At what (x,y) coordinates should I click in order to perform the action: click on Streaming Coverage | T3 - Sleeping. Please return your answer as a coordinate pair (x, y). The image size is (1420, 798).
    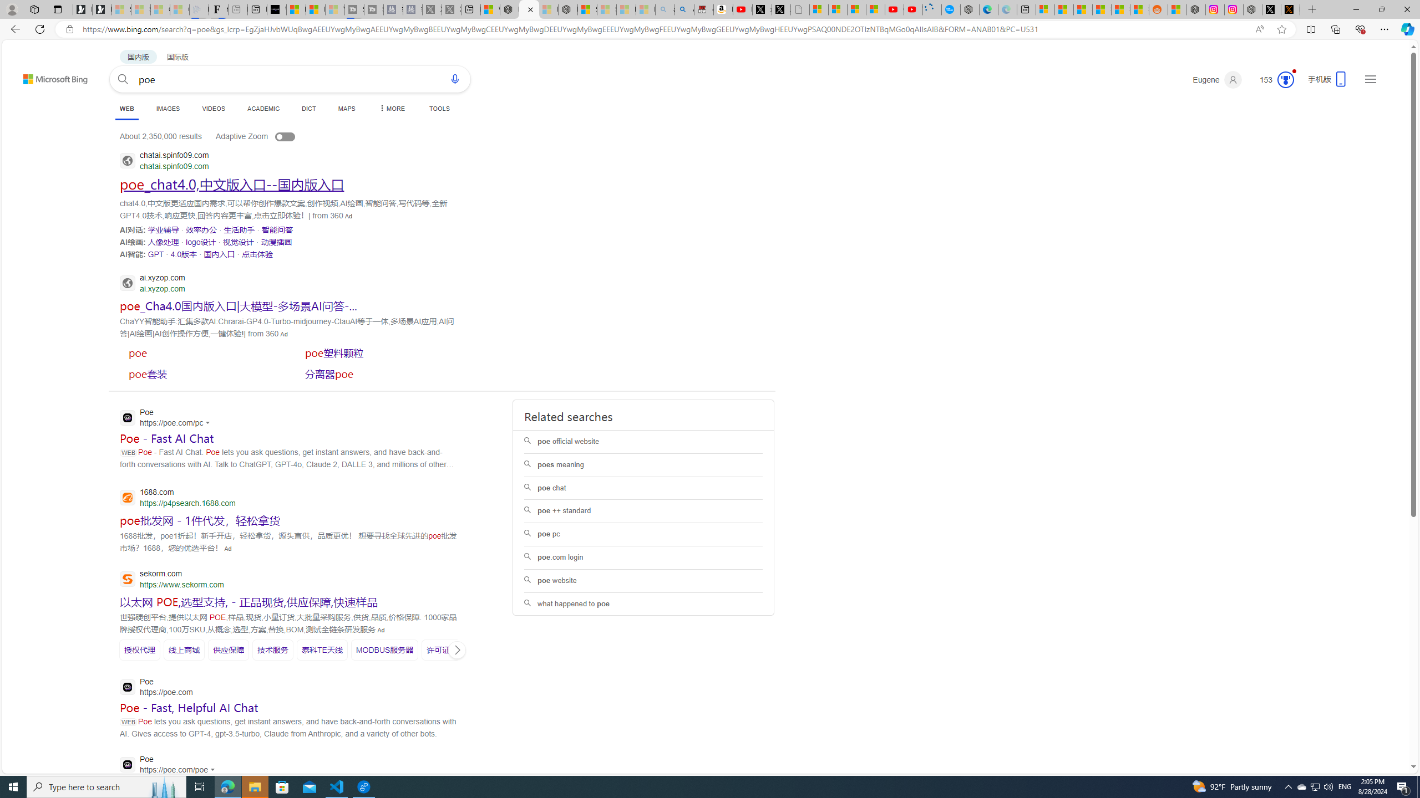
    Looking at the image, I should click on (354, 9).